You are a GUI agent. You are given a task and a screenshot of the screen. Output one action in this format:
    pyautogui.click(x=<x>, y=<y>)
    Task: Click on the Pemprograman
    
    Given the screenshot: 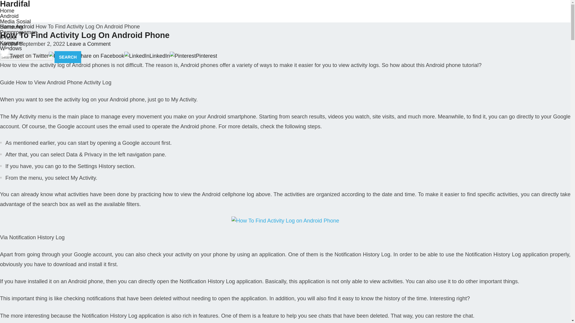 What is the action you would take?
    pyautogui.click(x=19, y=32)
    